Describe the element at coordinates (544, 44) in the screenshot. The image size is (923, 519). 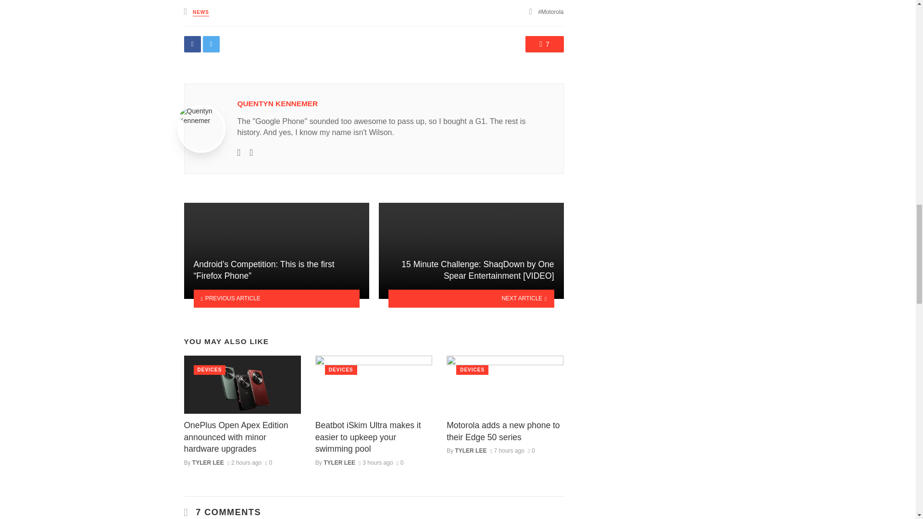
I see `7 Comments` at that location.